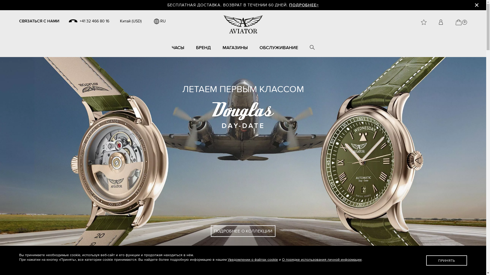 The width and height of the screenshot is (490, 275). Describe the element at coordinates (232, 262) in the screenshot. I see `1` at that location.